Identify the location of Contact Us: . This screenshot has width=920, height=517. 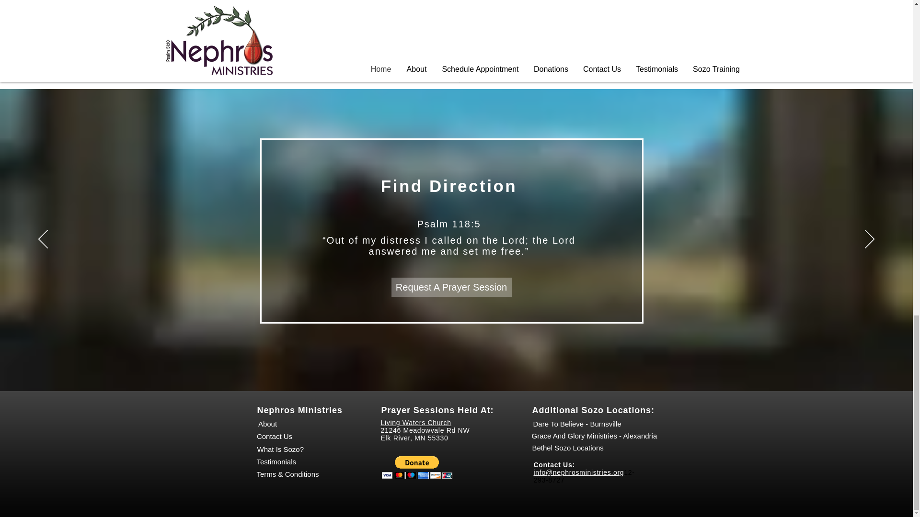
(555, 464).